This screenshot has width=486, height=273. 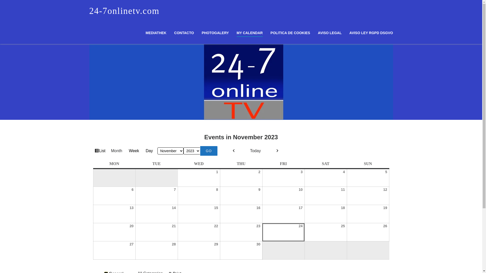 What do you see at coordinates (250, 34) in the screenshot?
I see `MY CALENDAR` at bounding box center [250, 34].